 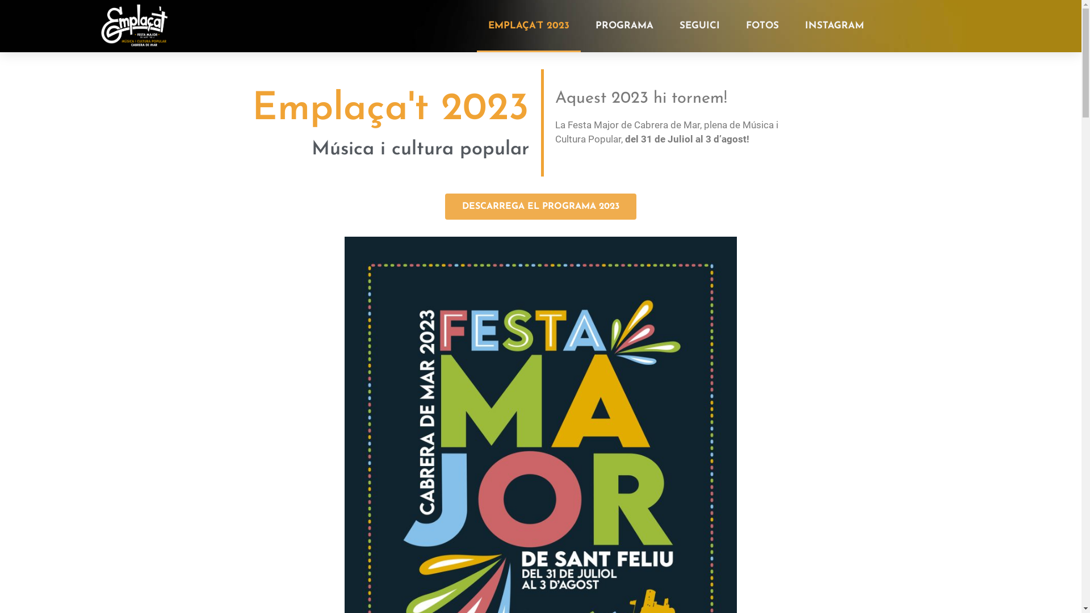 I want to click on FOTOS, so click(x=762, y=26).